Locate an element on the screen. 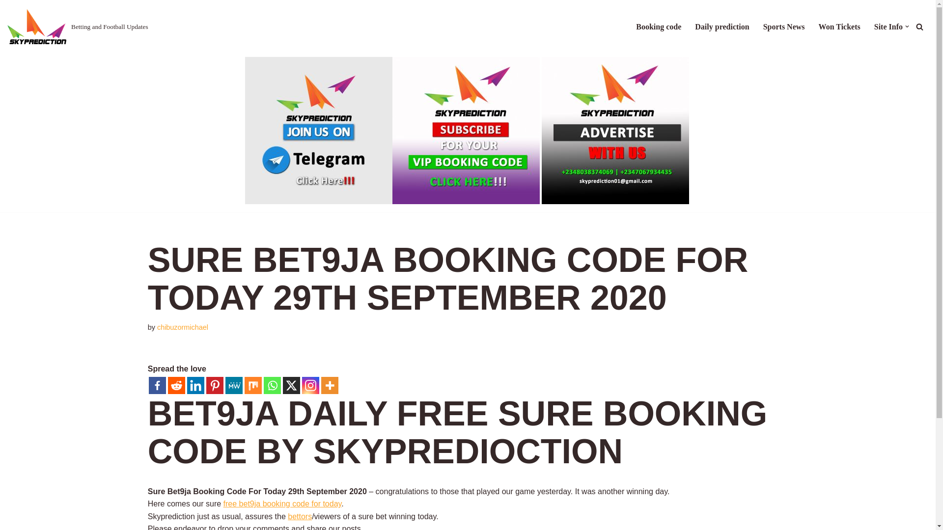  chibuzormichael is located at coordinates (183, 327).